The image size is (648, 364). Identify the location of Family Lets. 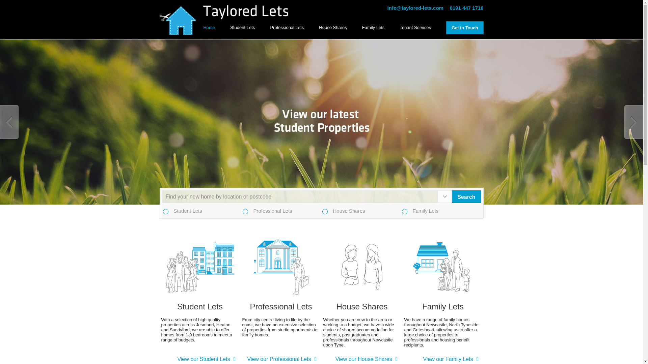
(373, 27).